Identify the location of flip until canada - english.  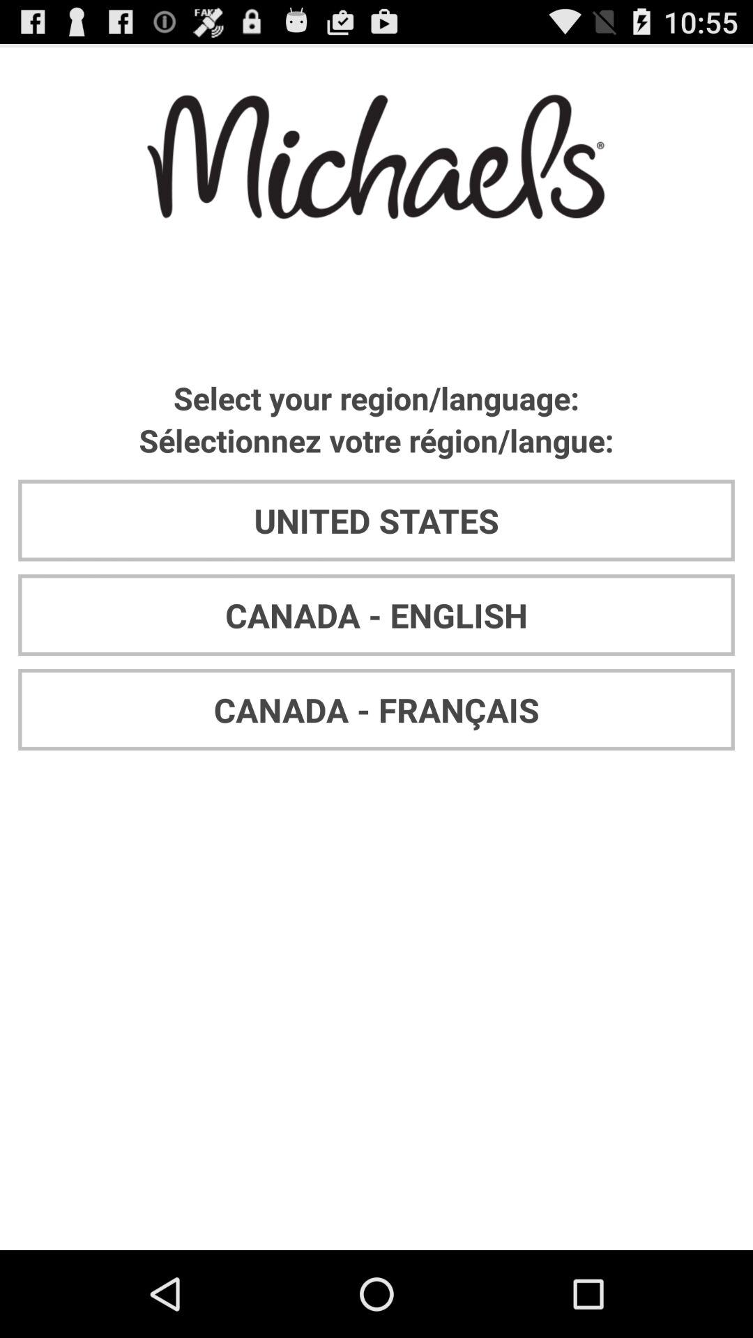
(376, 615).